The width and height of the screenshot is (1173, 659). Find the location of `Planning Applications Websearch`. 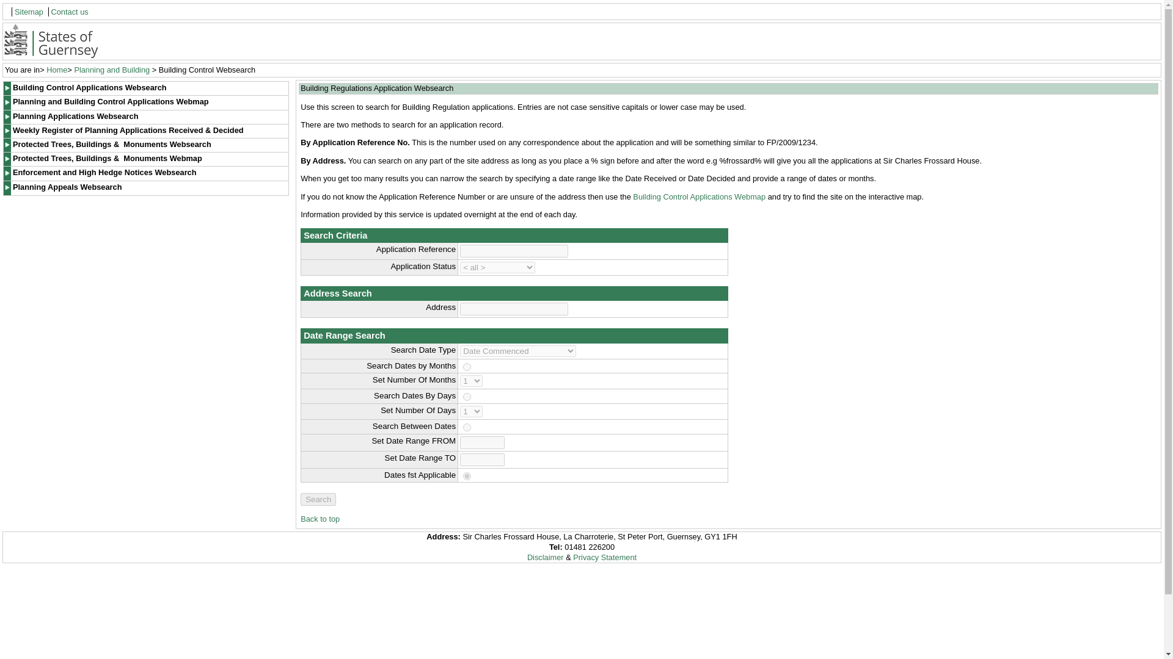

Planning Applications Websearch is located at coordinates (145, 117).